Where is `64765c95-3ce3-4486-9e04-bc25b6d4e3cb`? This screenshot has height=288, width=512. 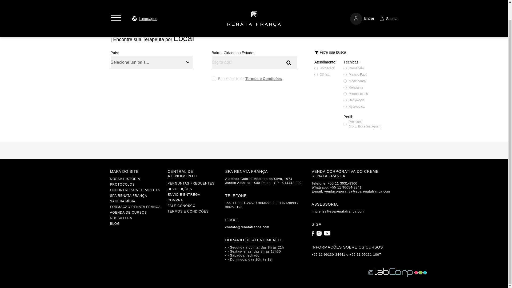 64765c95-3ce3-4486-9e04-bc25b6d4e3cb is located at coordinates (345, 94).